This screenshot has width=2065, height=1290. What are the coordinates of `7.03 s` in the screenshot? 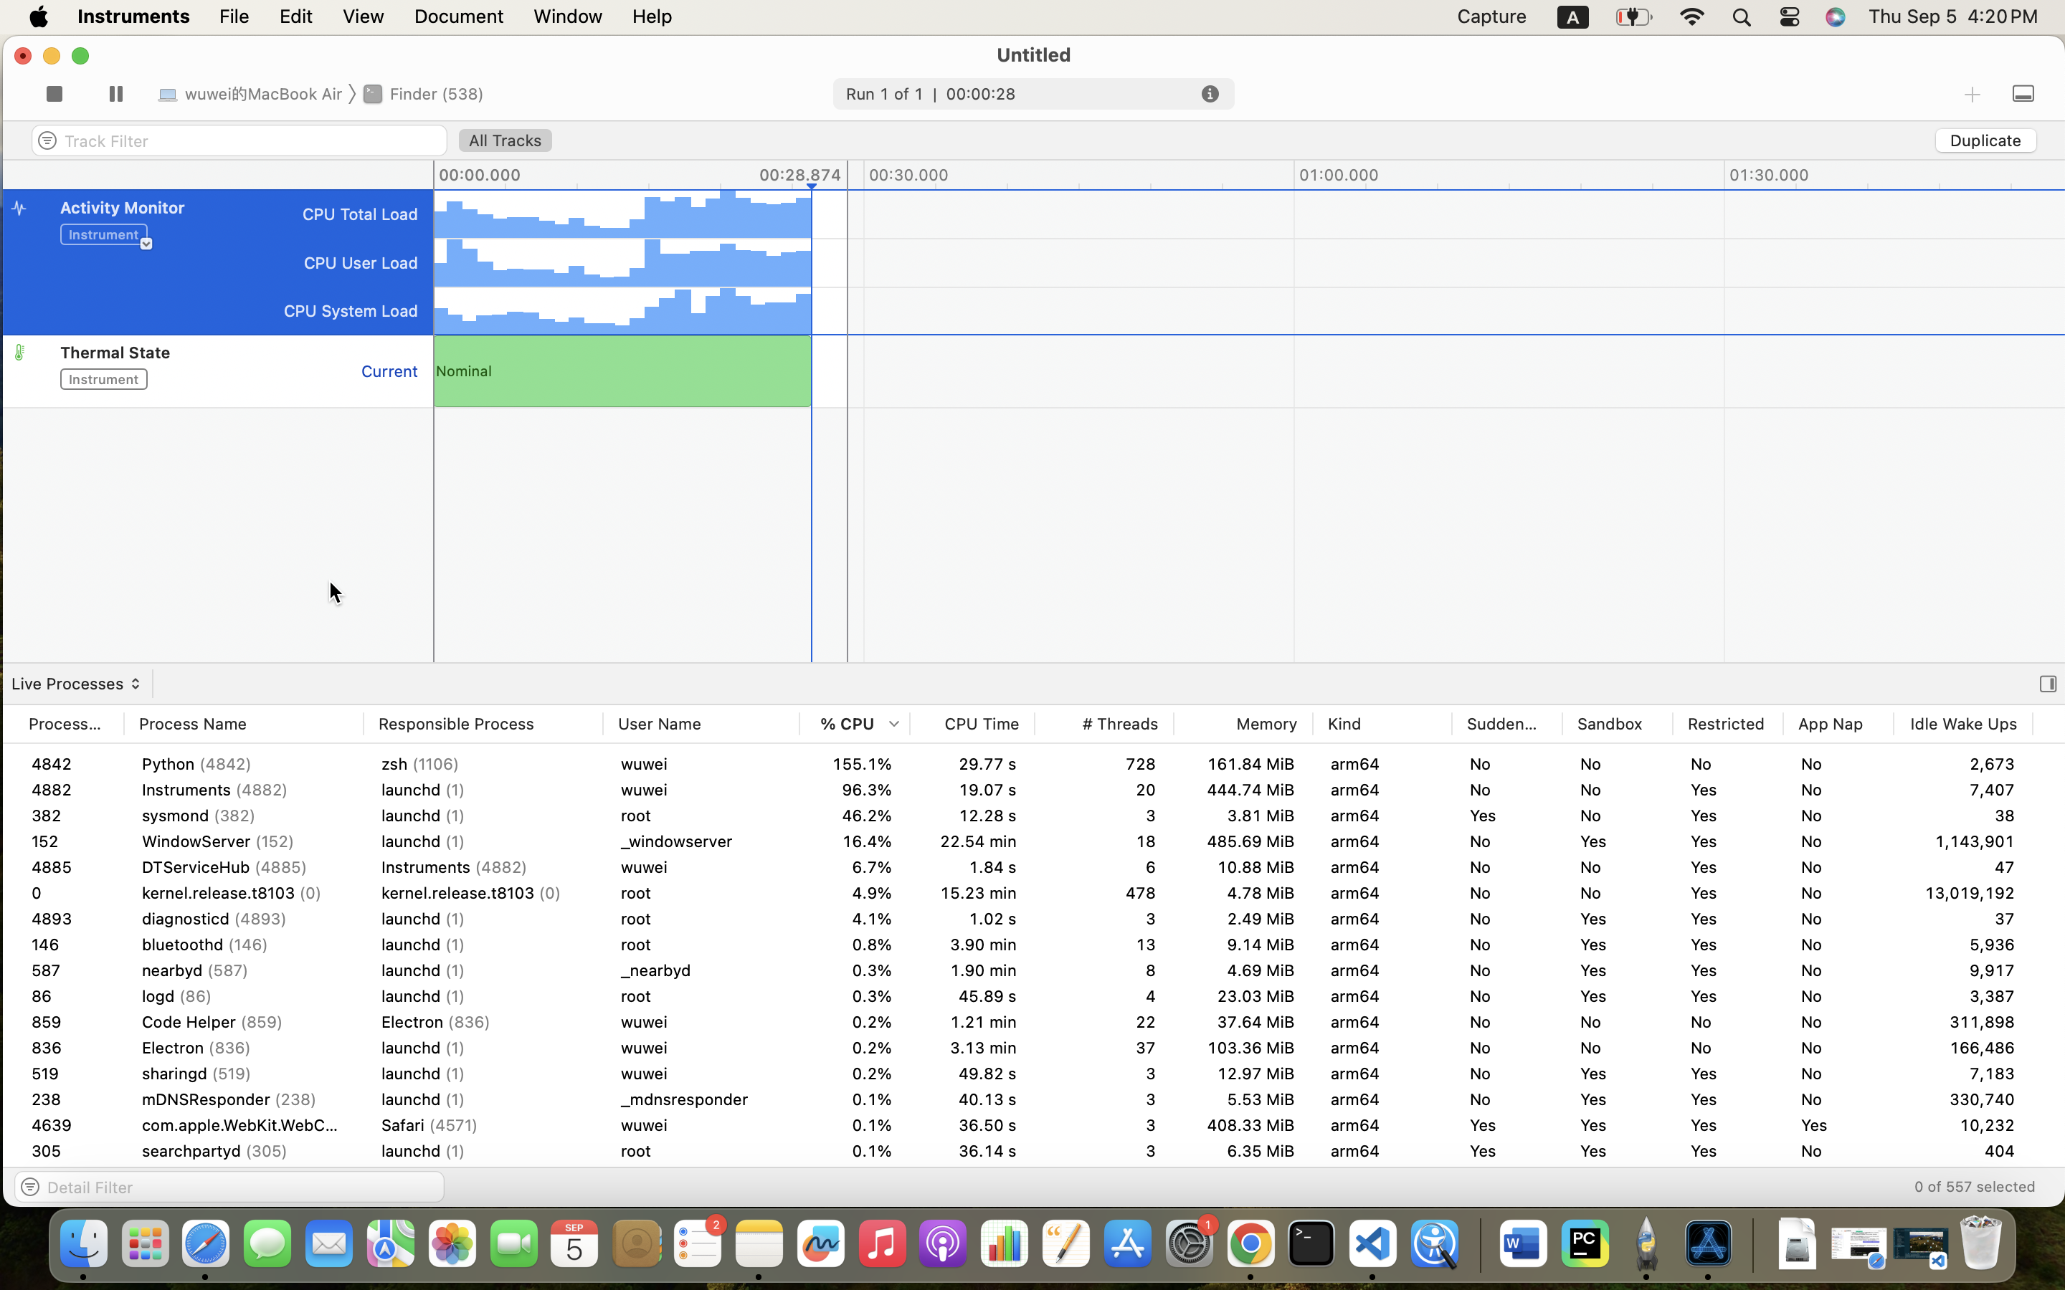 It's located at (972, 816).